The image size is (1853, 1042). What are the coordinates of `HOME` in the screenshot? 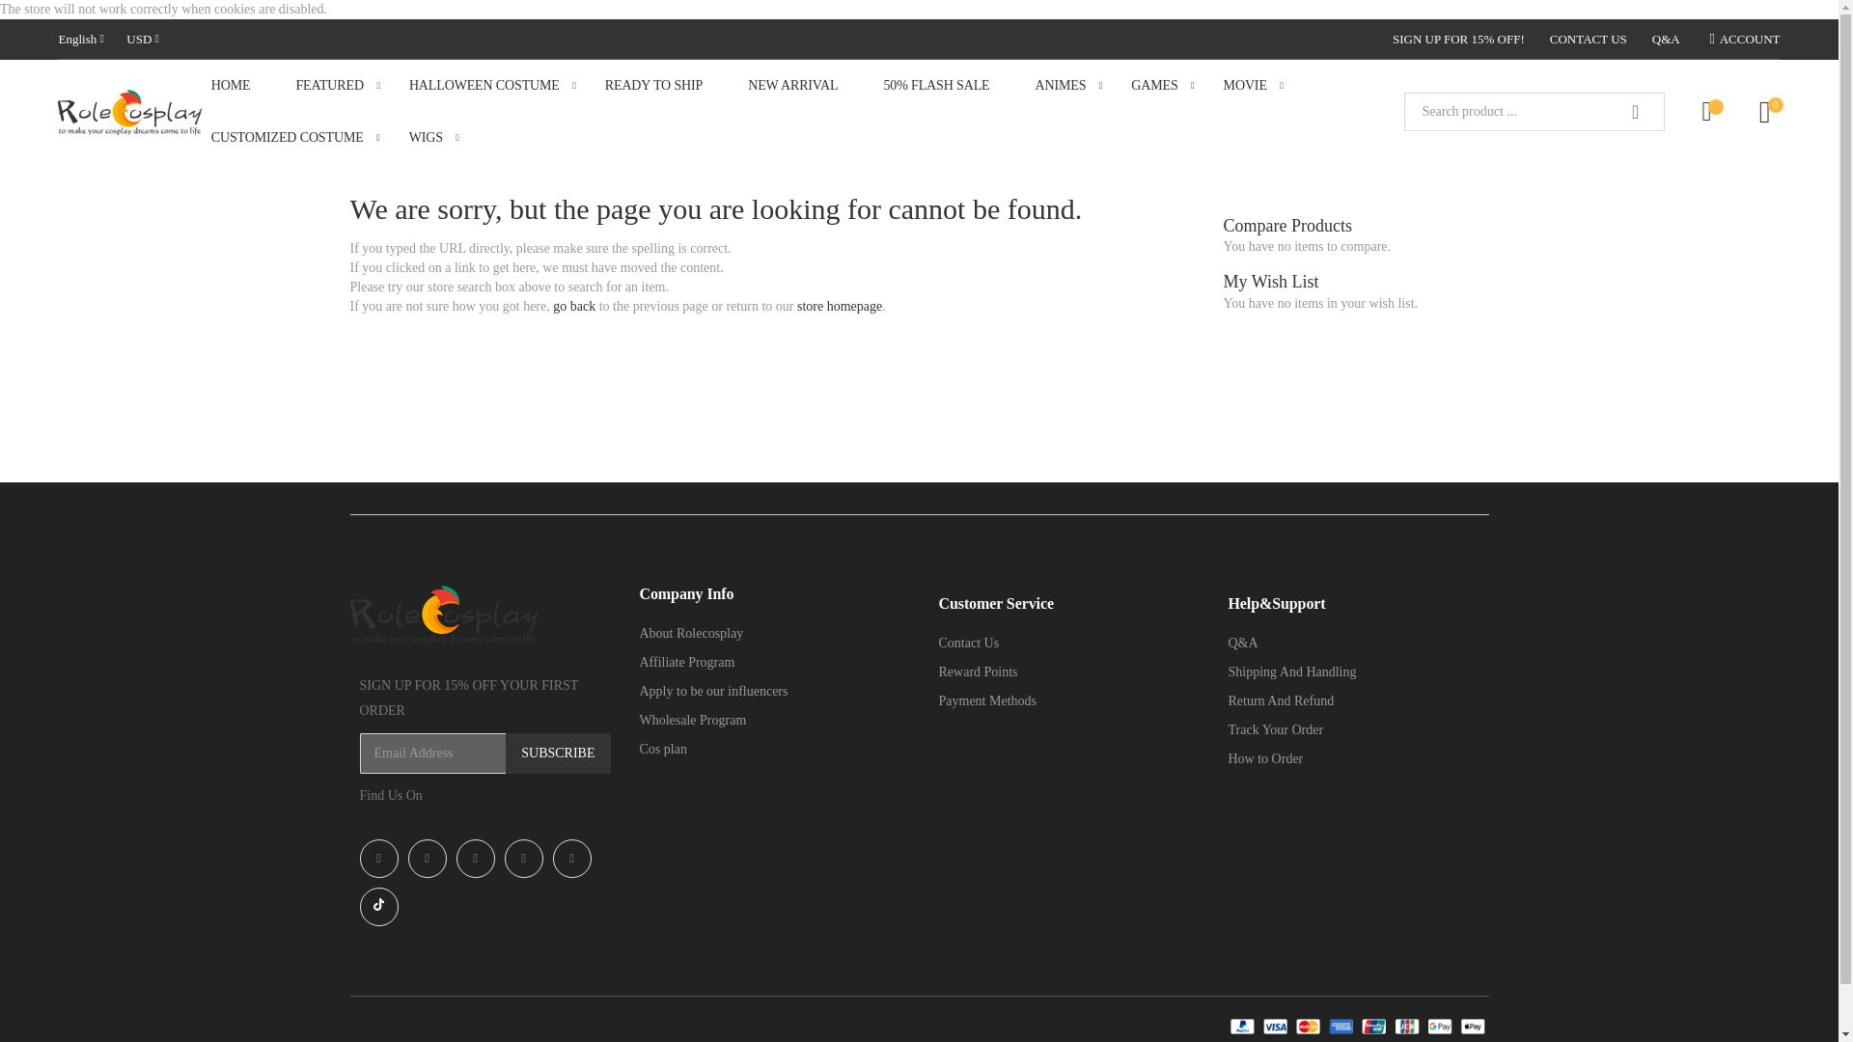 It's located at (244, 85).